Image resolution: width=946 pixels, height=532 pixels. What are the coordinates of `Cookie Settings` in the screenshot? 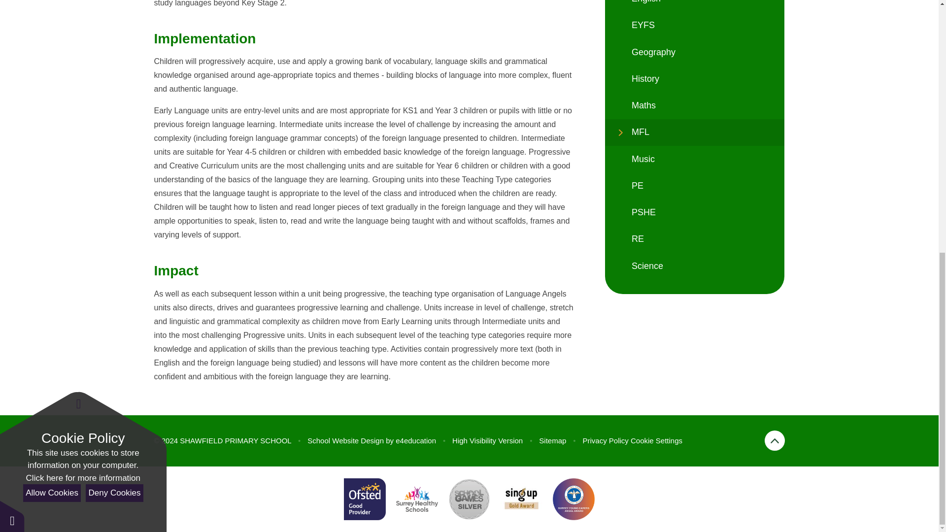 It's located at (656, 440).